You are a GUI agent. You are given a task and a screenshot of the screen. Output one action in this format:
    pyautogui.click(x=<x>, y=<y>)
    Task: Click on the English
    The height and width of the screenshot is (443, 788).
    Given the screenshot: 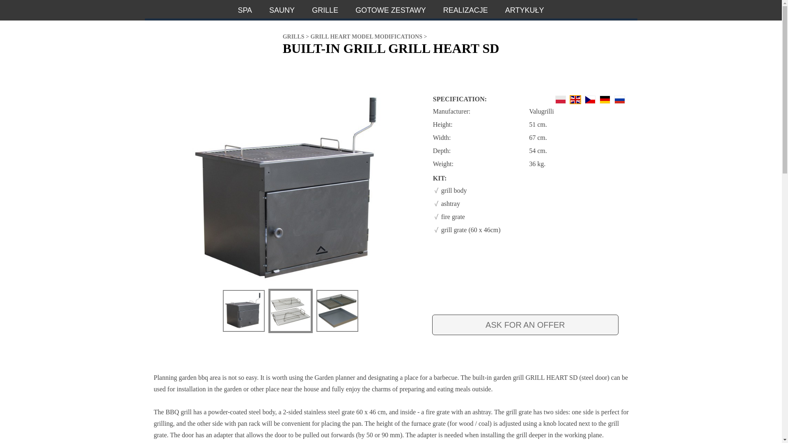 What is the action you would take?
    pyautogui.click(x=575, y=99)
    